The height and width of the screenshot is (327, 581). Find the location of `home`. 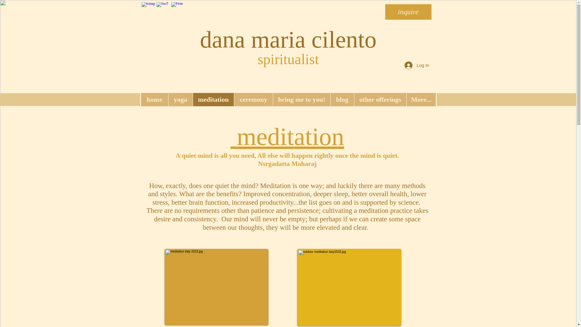

home is located at coordinates (155, 99).